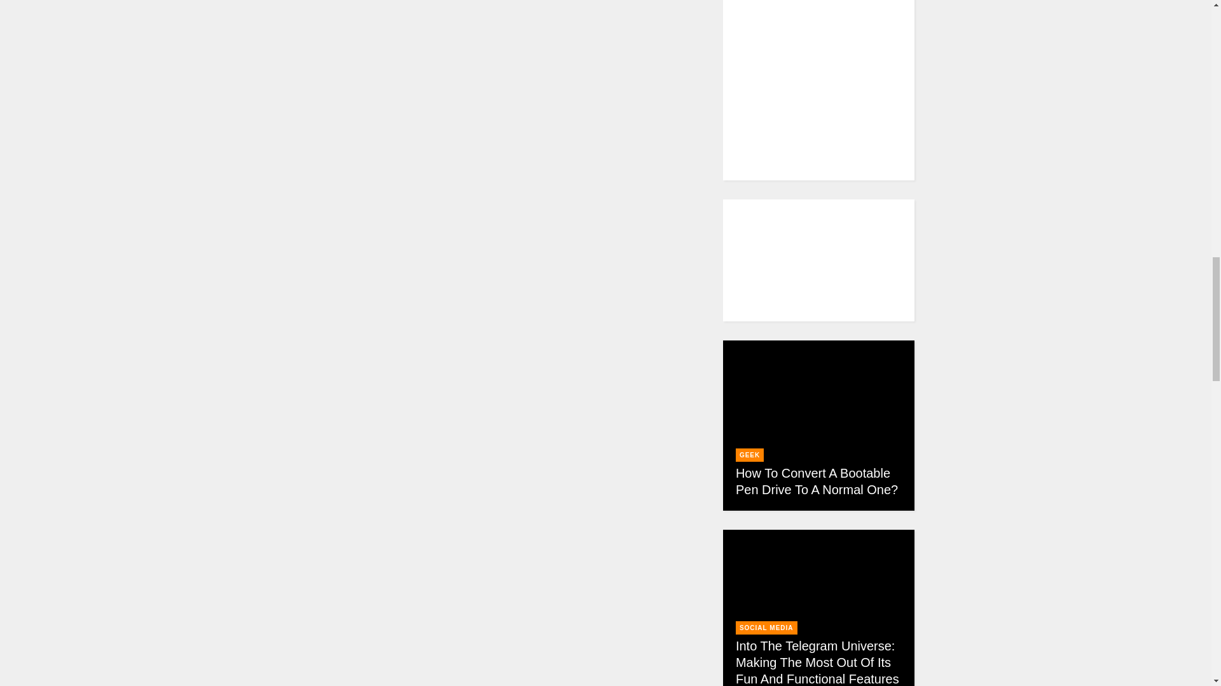  What do you see at coordinates (500, 596) in the screenshot?
I see `EX1 Circuit Board Printer` at bounding box center [500, 596].